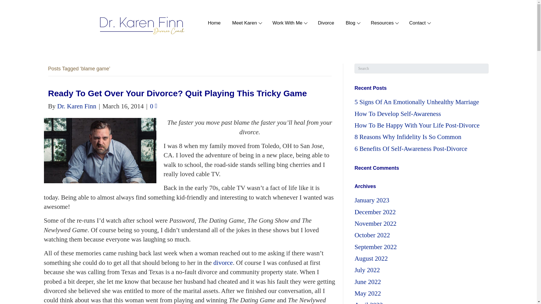 The width and height of the screenshot is (541, 304). What do you see at coordinates (349, 23) in the screenshot?
I see `Blog` at bounding box center [349, 23].